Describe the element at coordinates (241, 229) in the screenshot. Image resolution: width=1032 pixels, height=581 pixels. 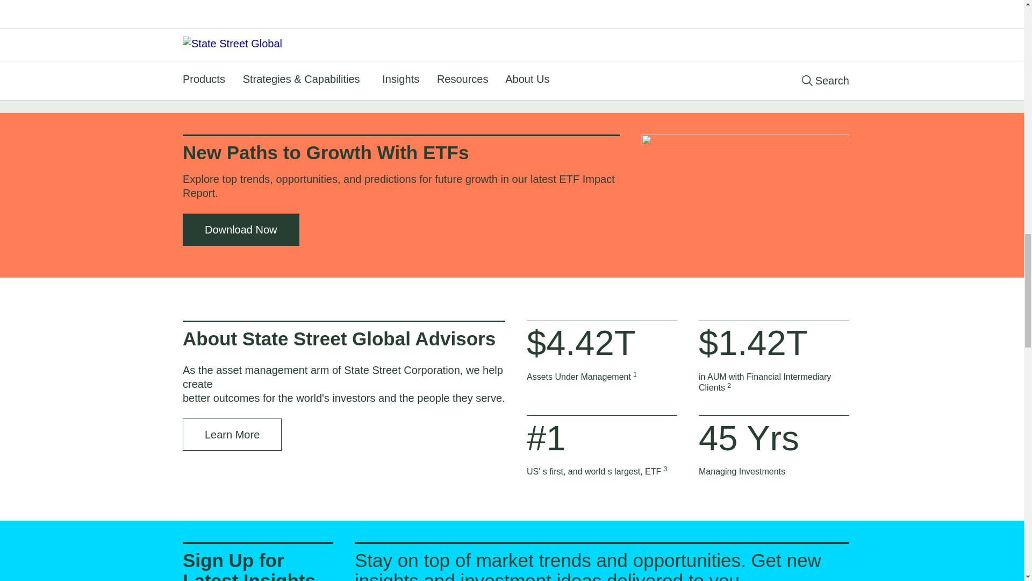
I see `Download Now` at that location.